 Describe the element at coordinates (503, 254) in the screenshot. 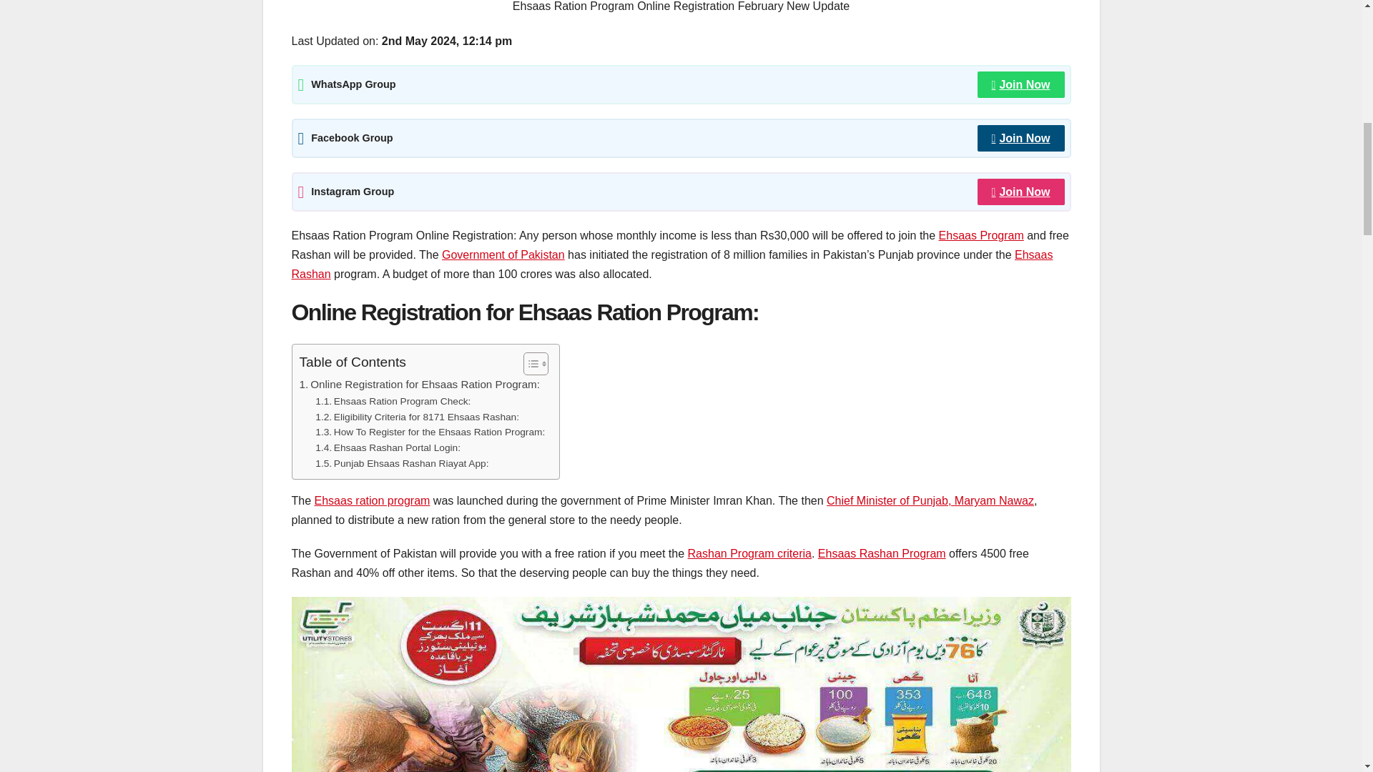

I see `Government of Pakistan` at that location.